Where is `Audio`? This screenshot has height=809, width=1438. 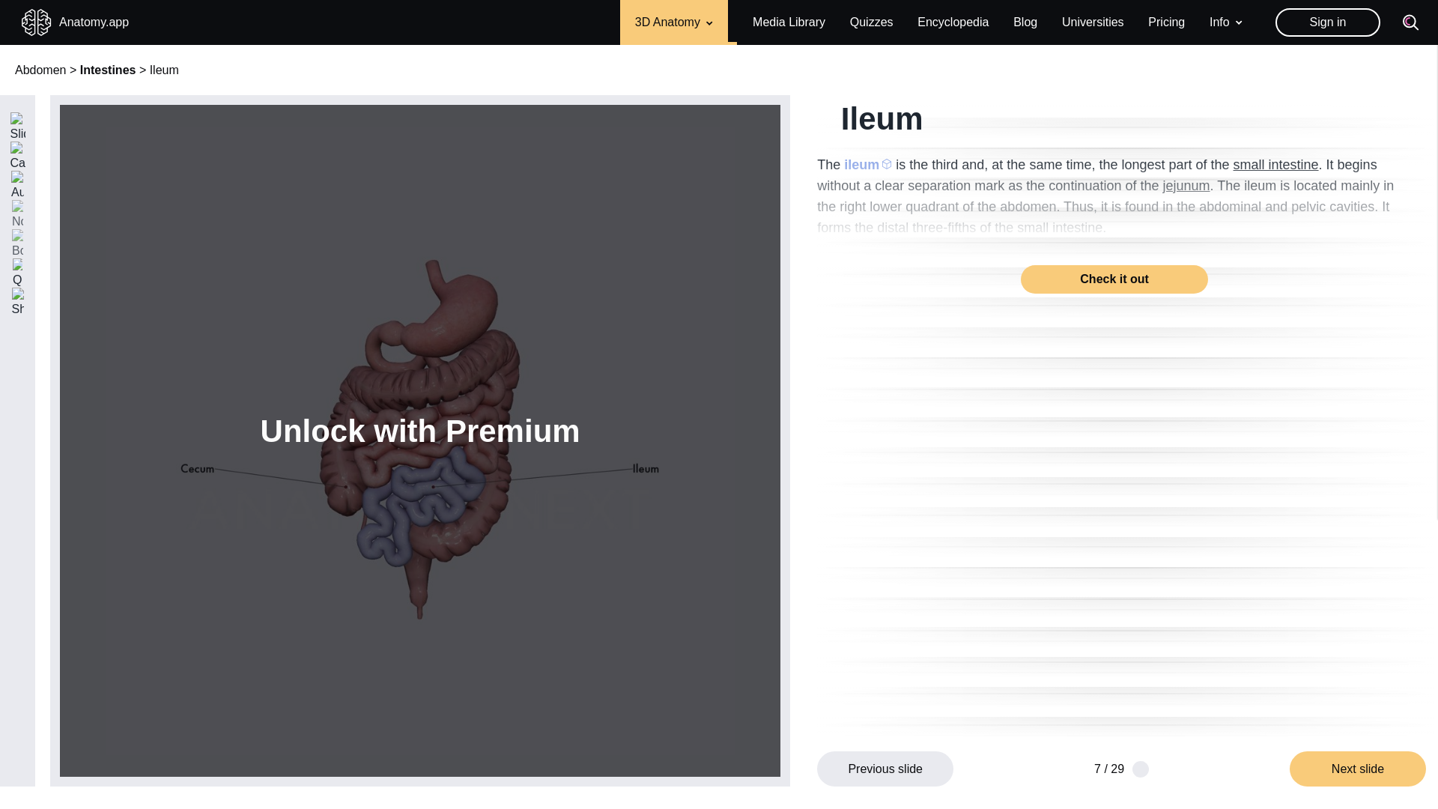
Audio is located at coordinates (17, 186).